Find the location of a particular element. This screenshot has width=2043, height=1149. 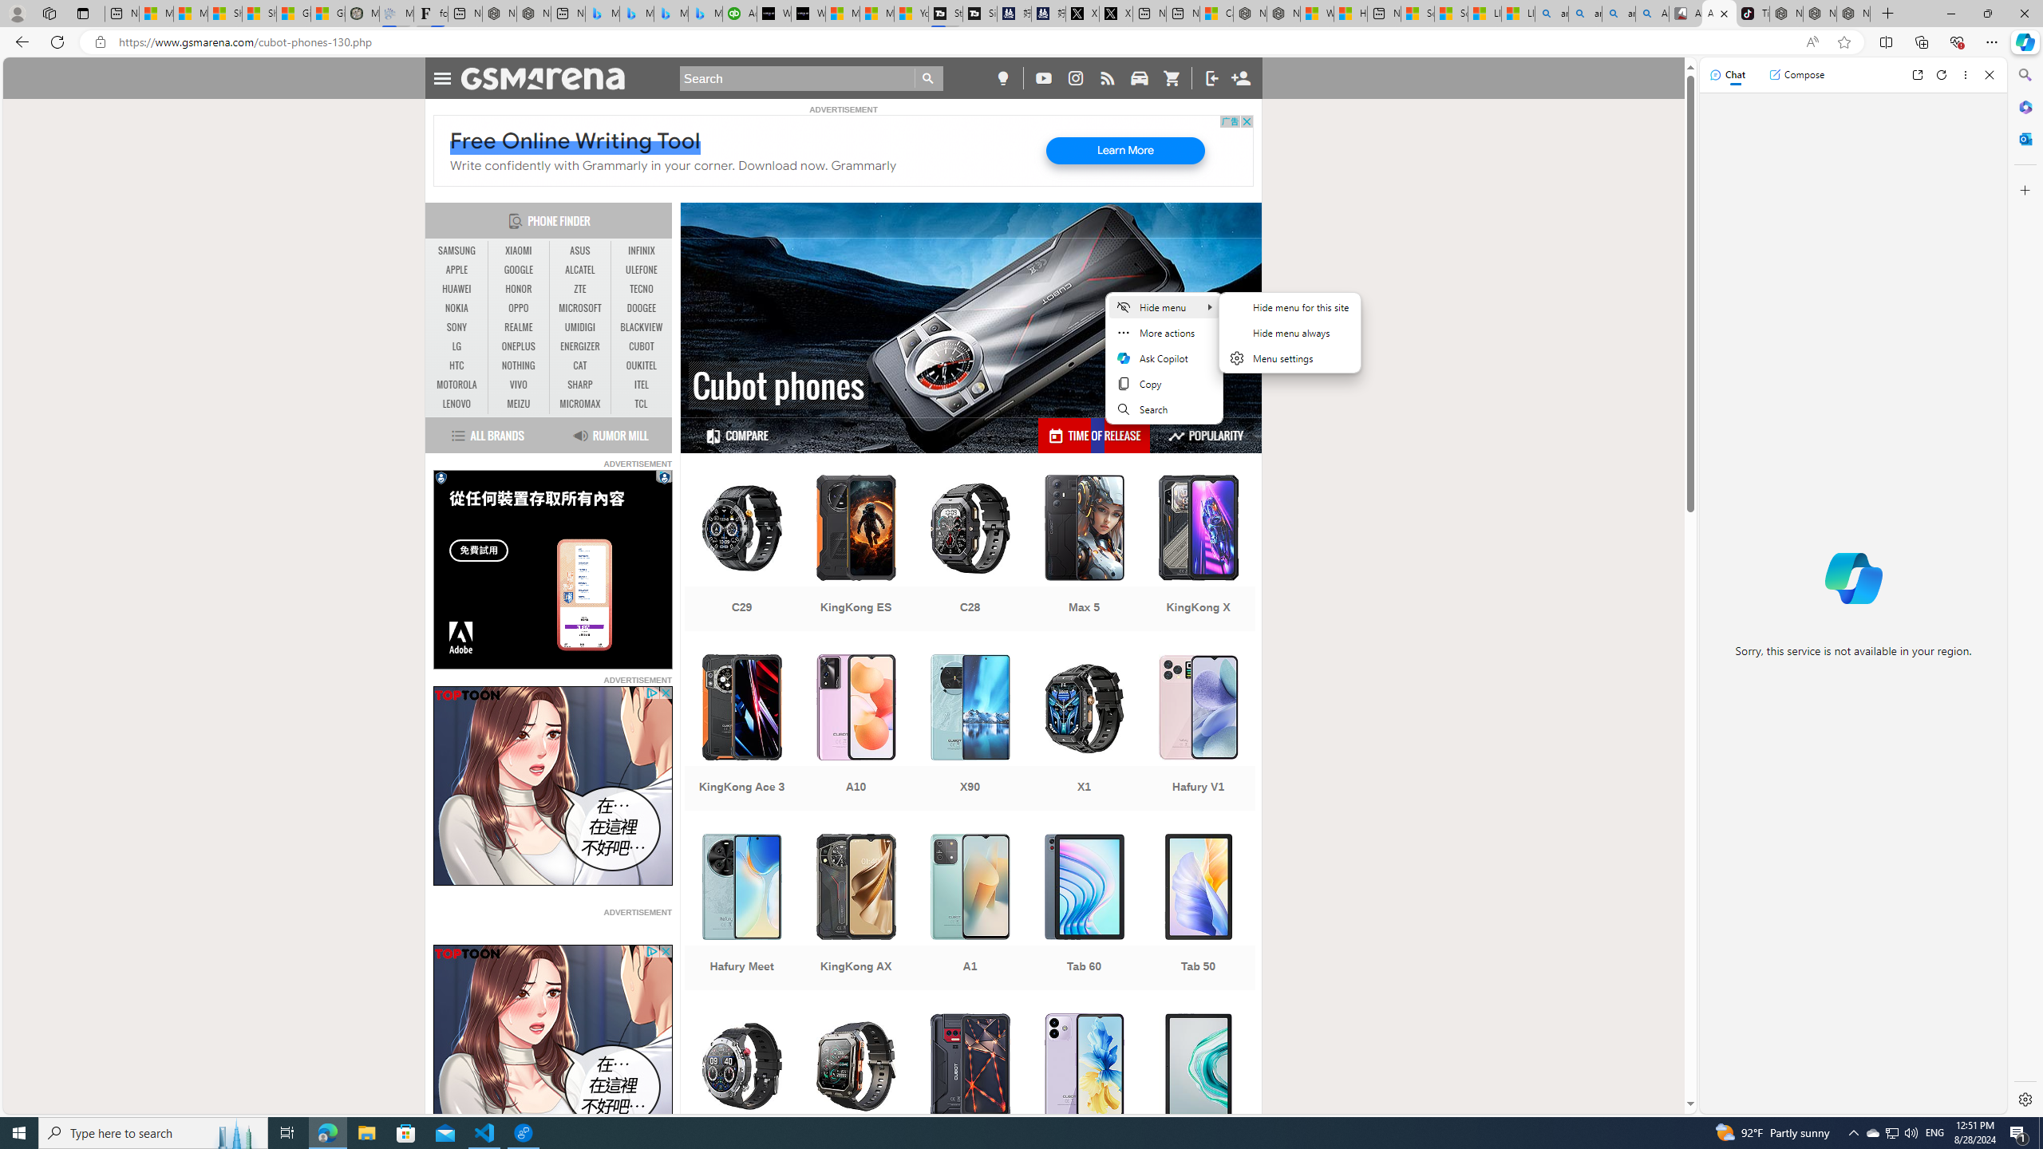

Tab 50 is located at coordinates (1198, 914).